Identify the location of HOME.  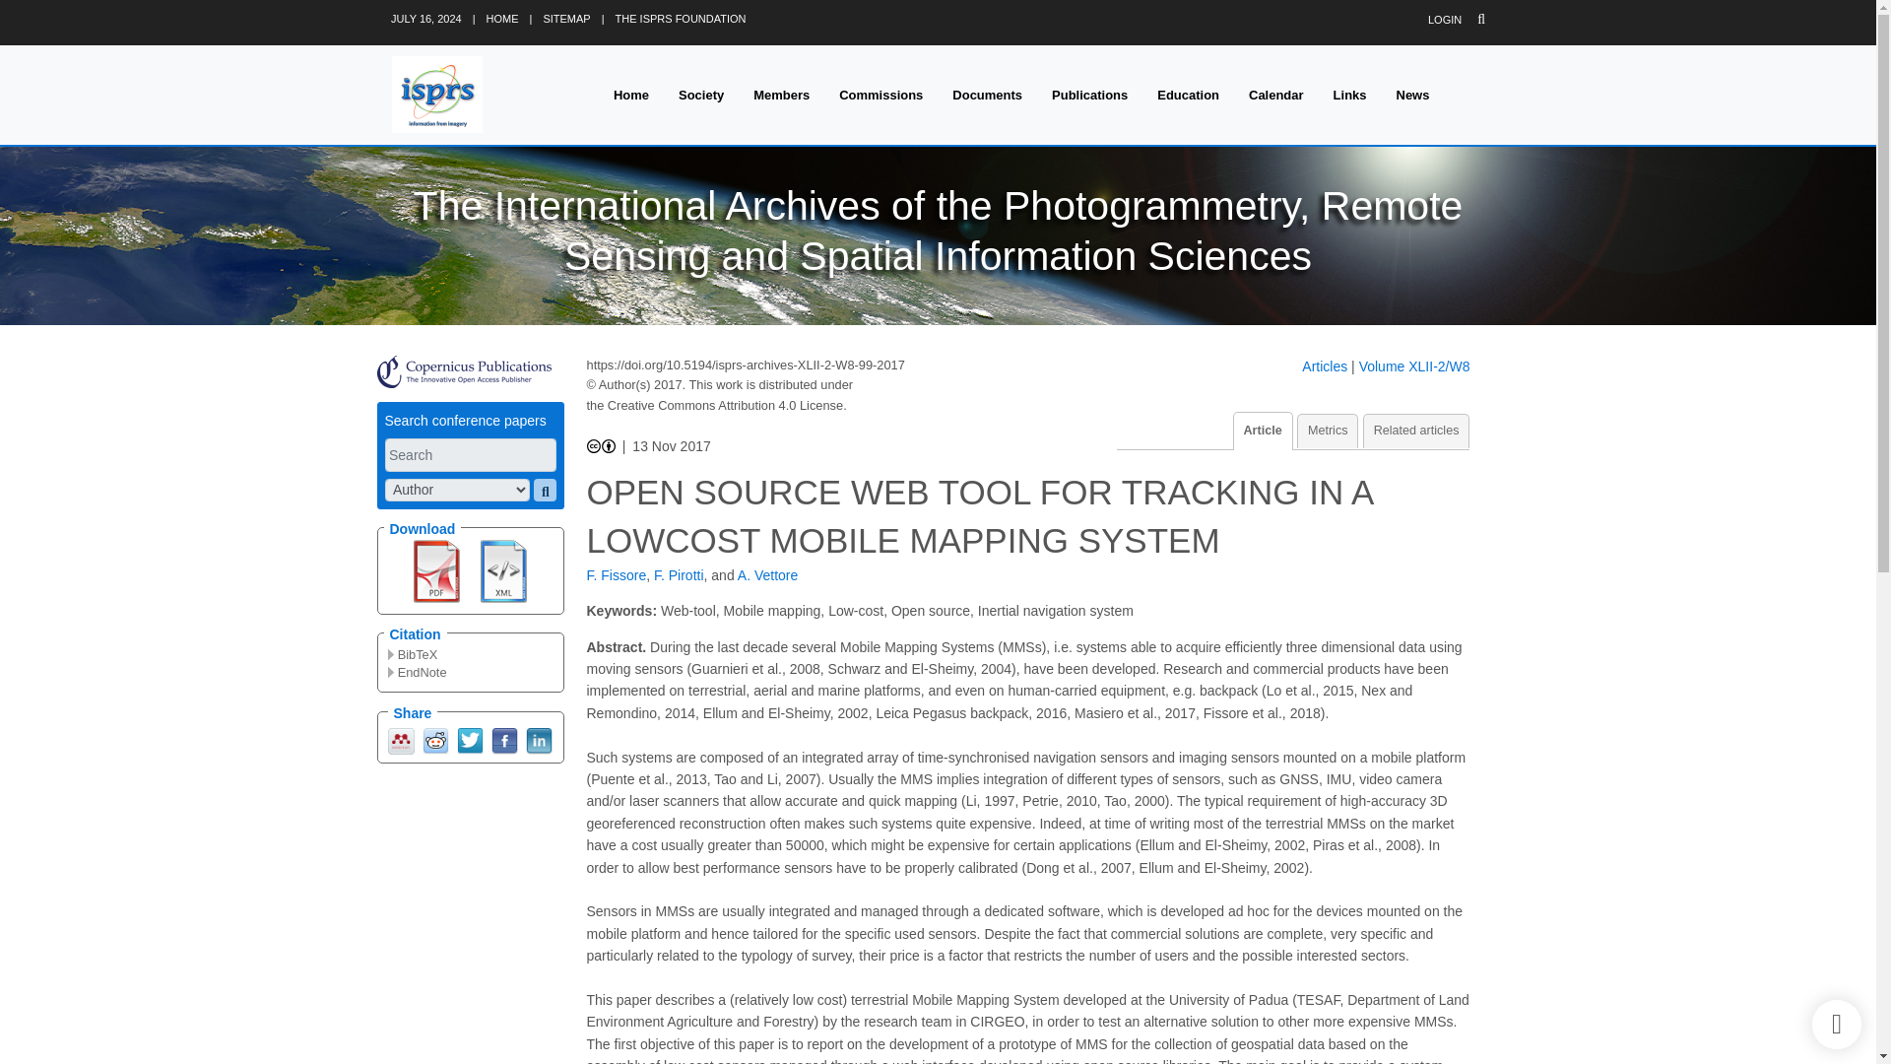
(502, 18).